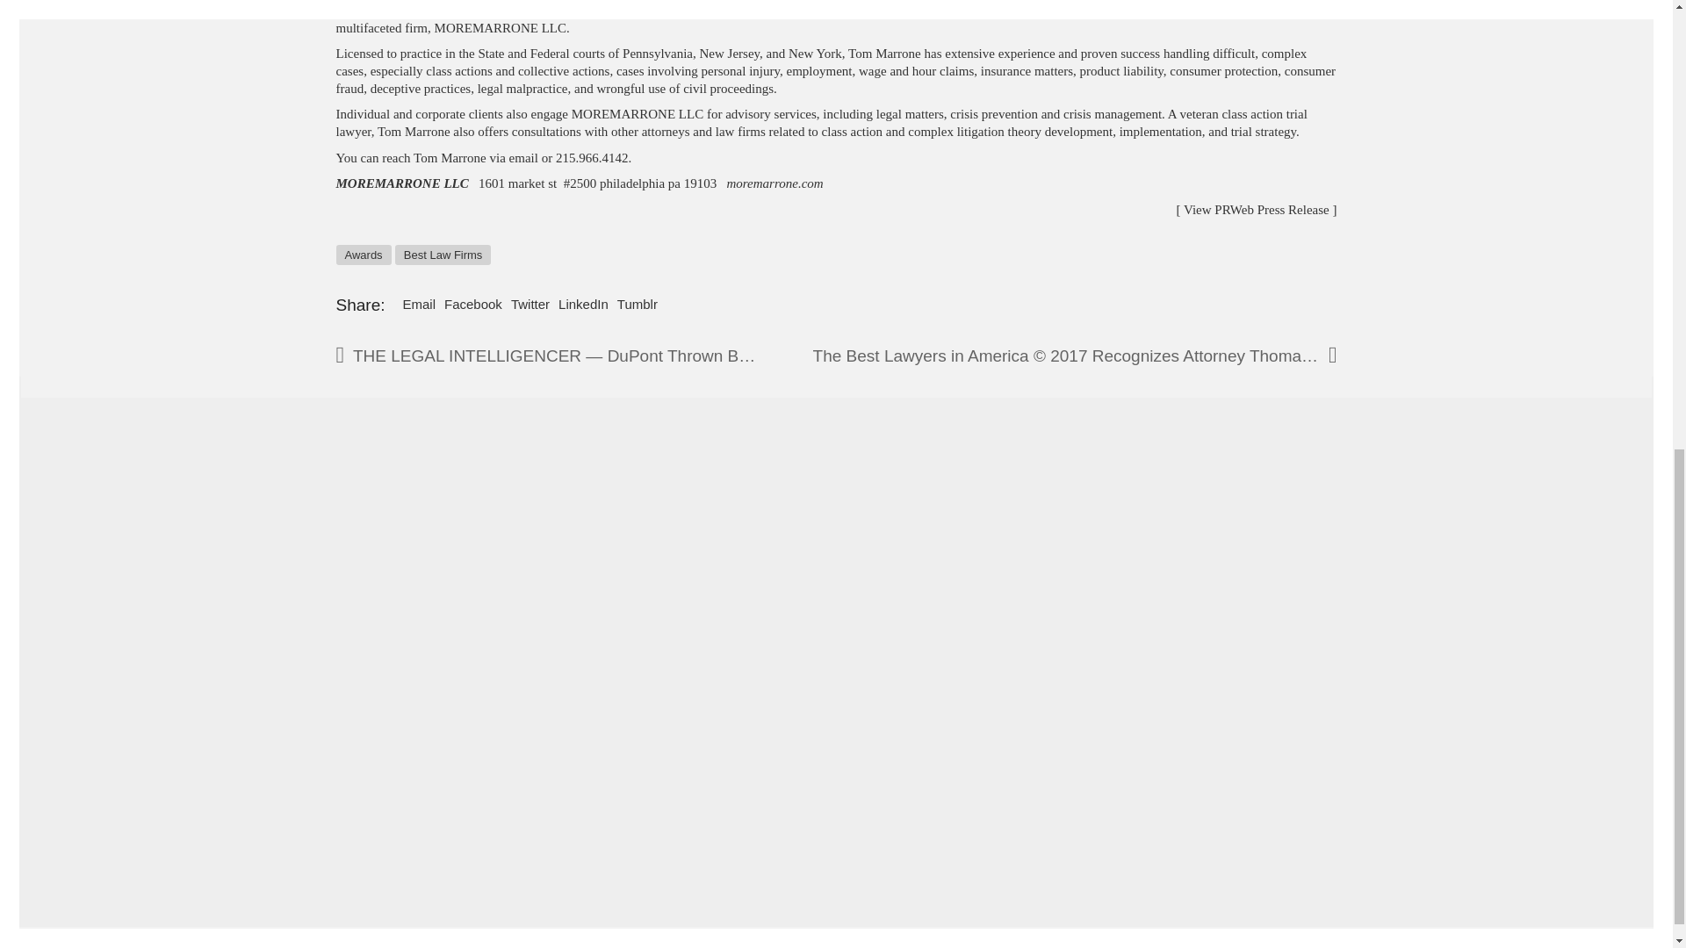 The width and height of the screenshot is (1686, 948). I want to click on via email, so click(514, 157).